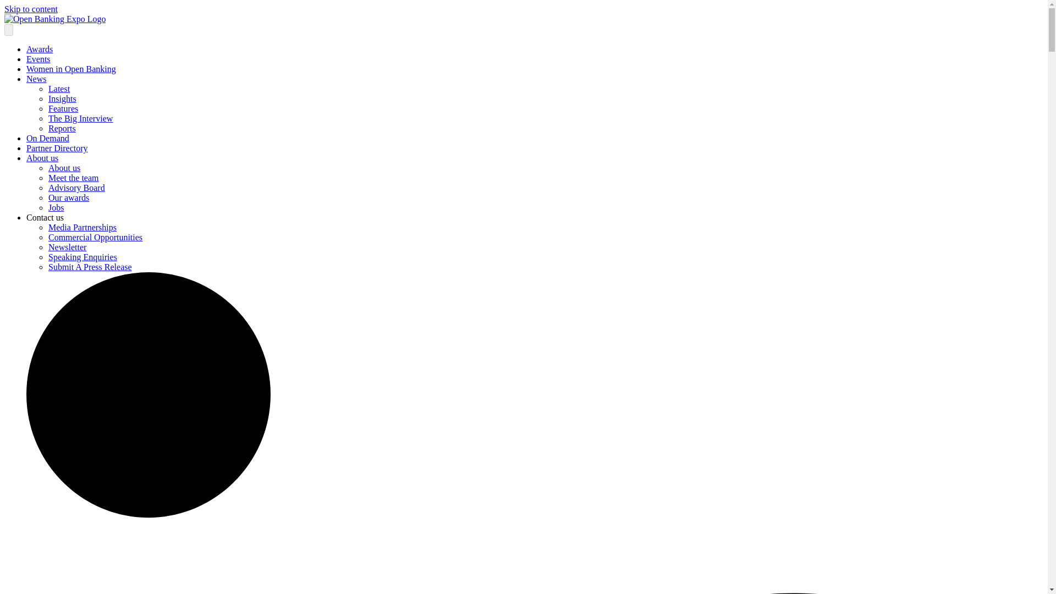  What do you see at coordinates (63, 109) in the screenshot?
I see `Features` at bounding box center [63, 109].